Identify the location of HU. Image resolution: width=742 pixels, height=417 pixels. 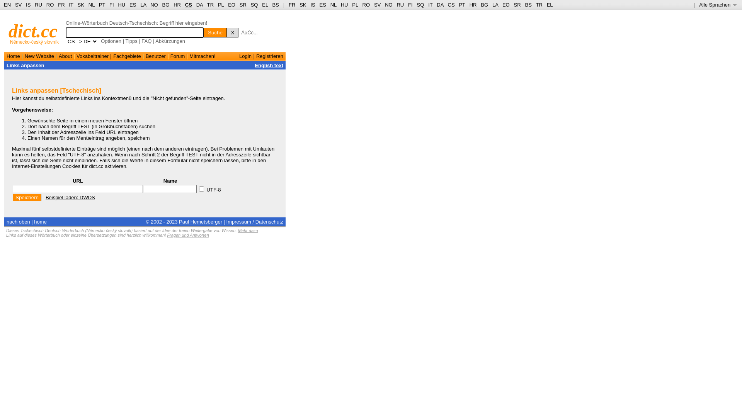
(345, 5).